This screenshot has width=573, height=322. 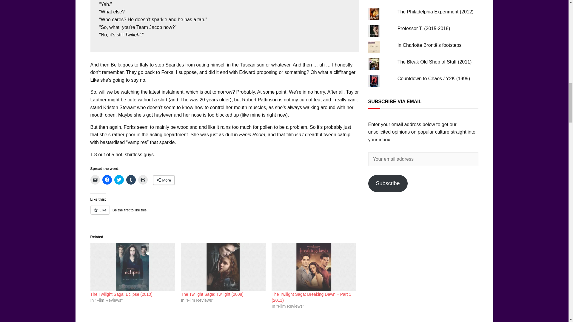 I want to click on Click to print, so click(x=143, y=179).